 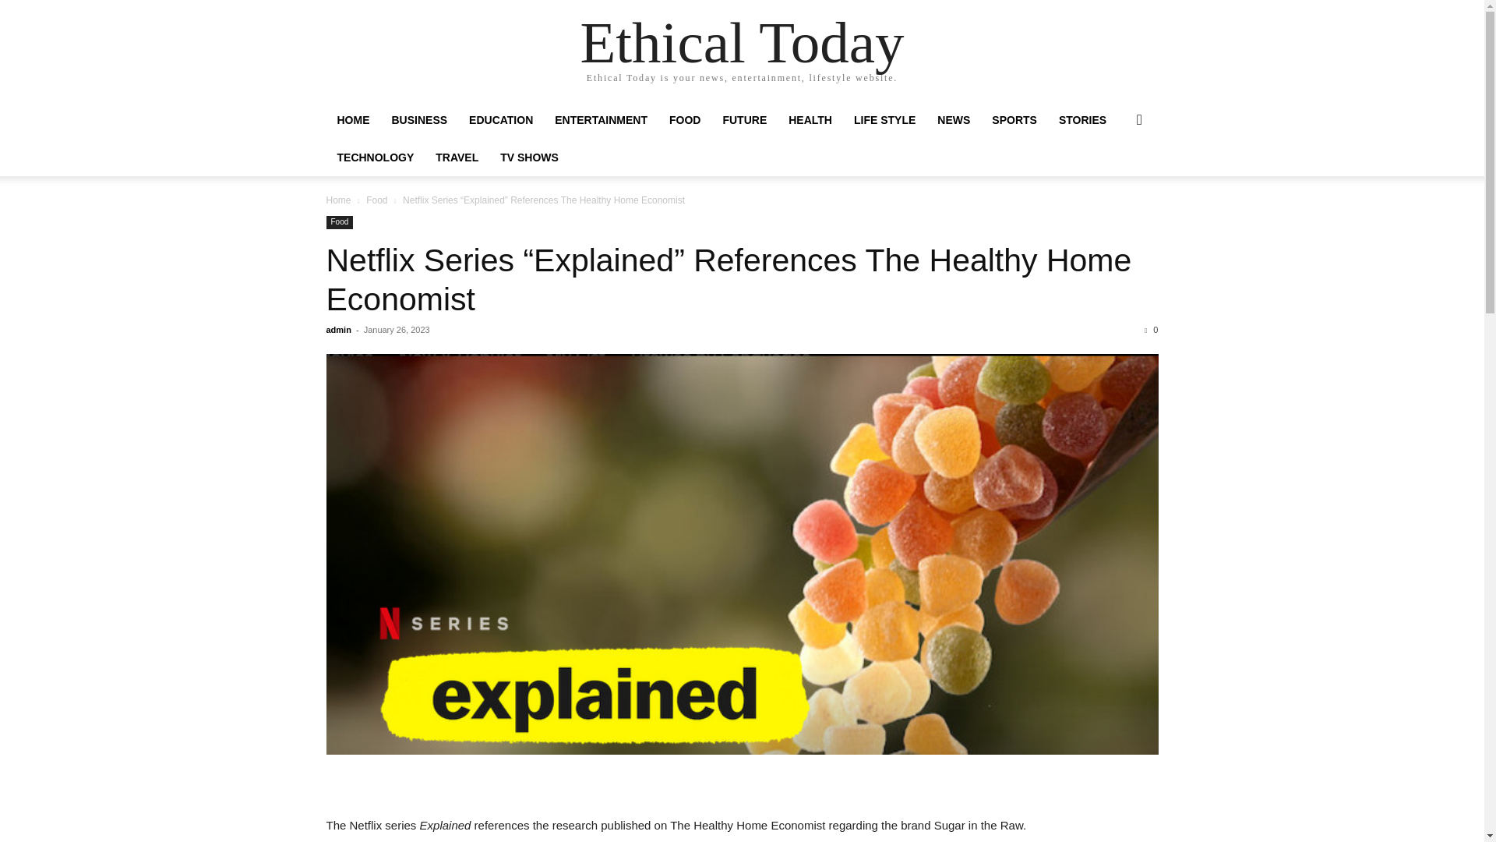 I want to click on Home, so click(x=338, y=200).